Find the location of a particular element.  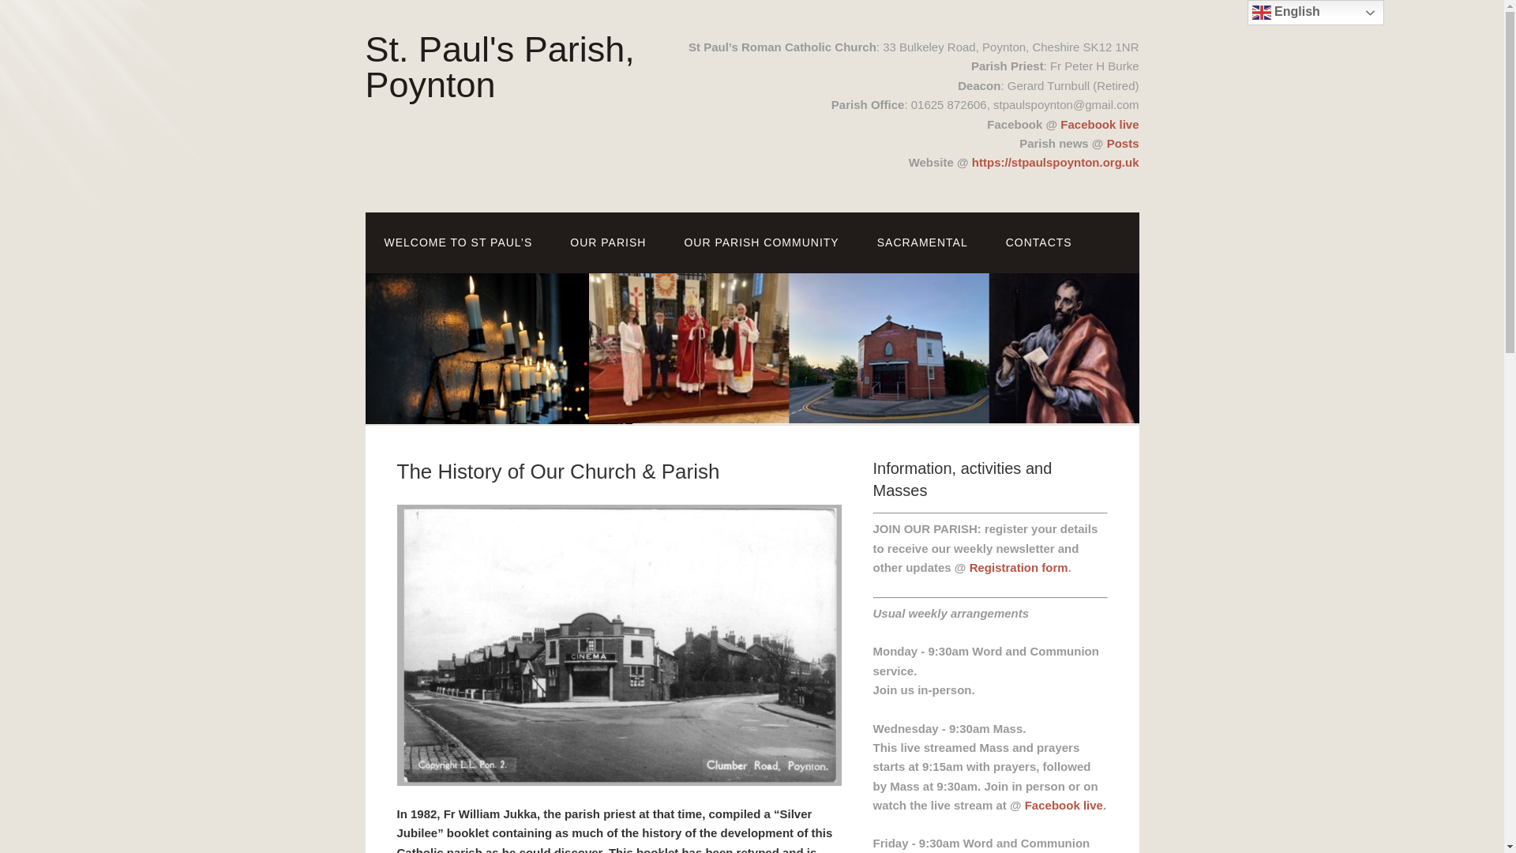

St. Paul's Parish, Poynton is located at coordinates (499, 66).